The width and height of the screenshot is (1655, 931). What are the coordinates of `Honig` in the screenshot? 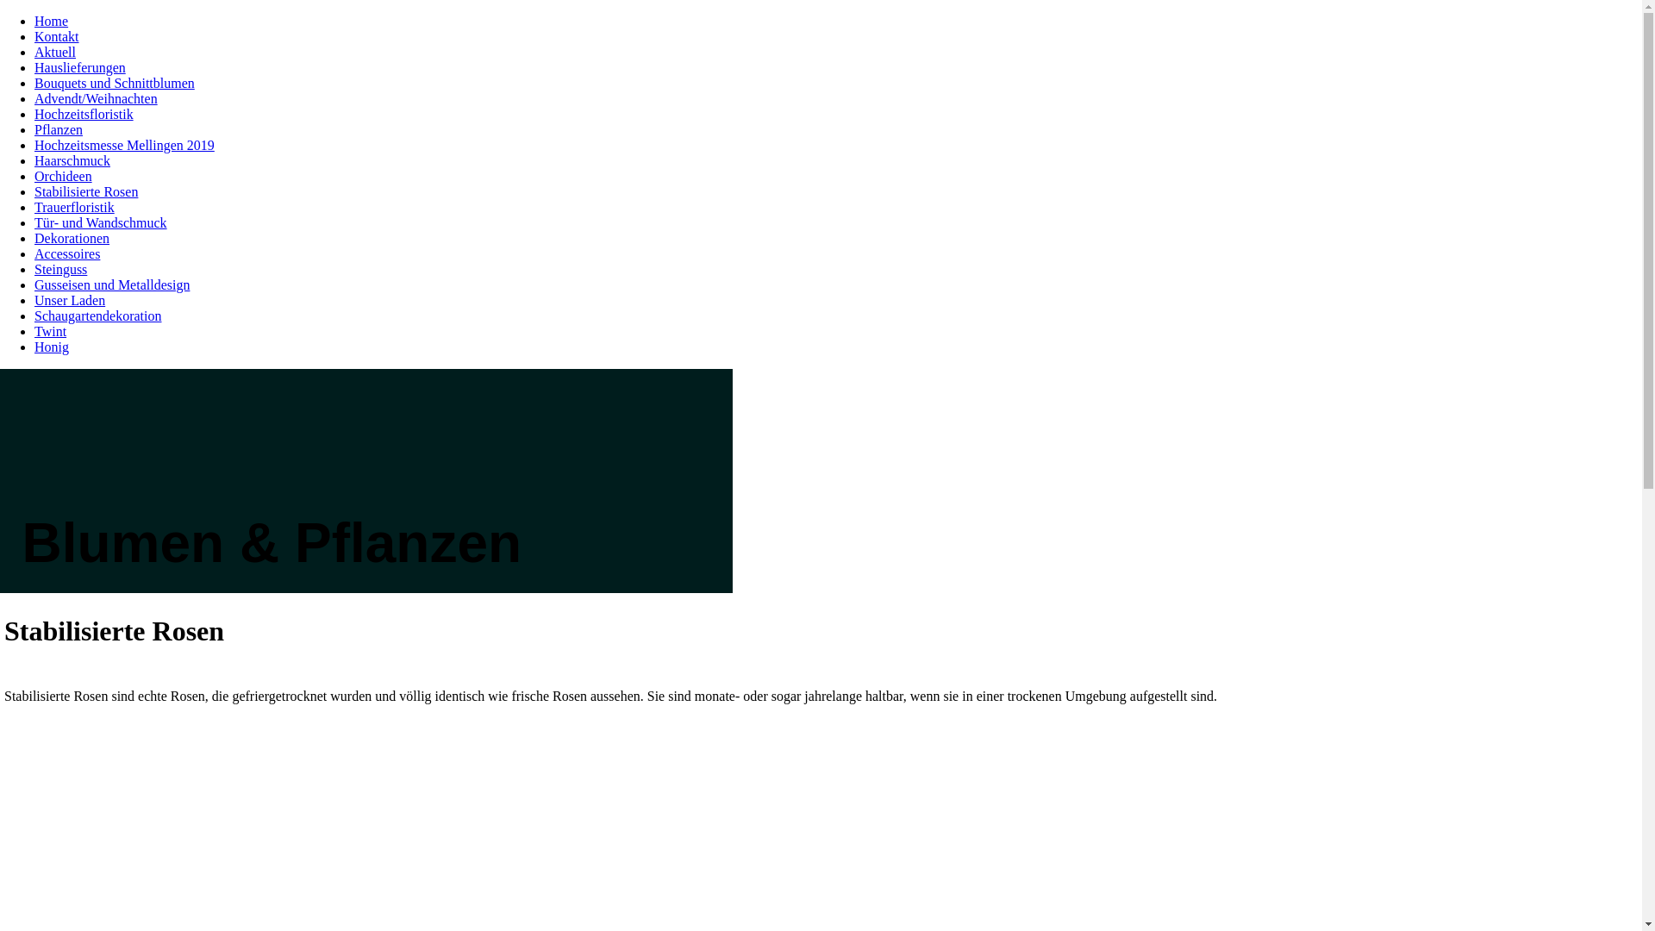 It's located at (52, 347).